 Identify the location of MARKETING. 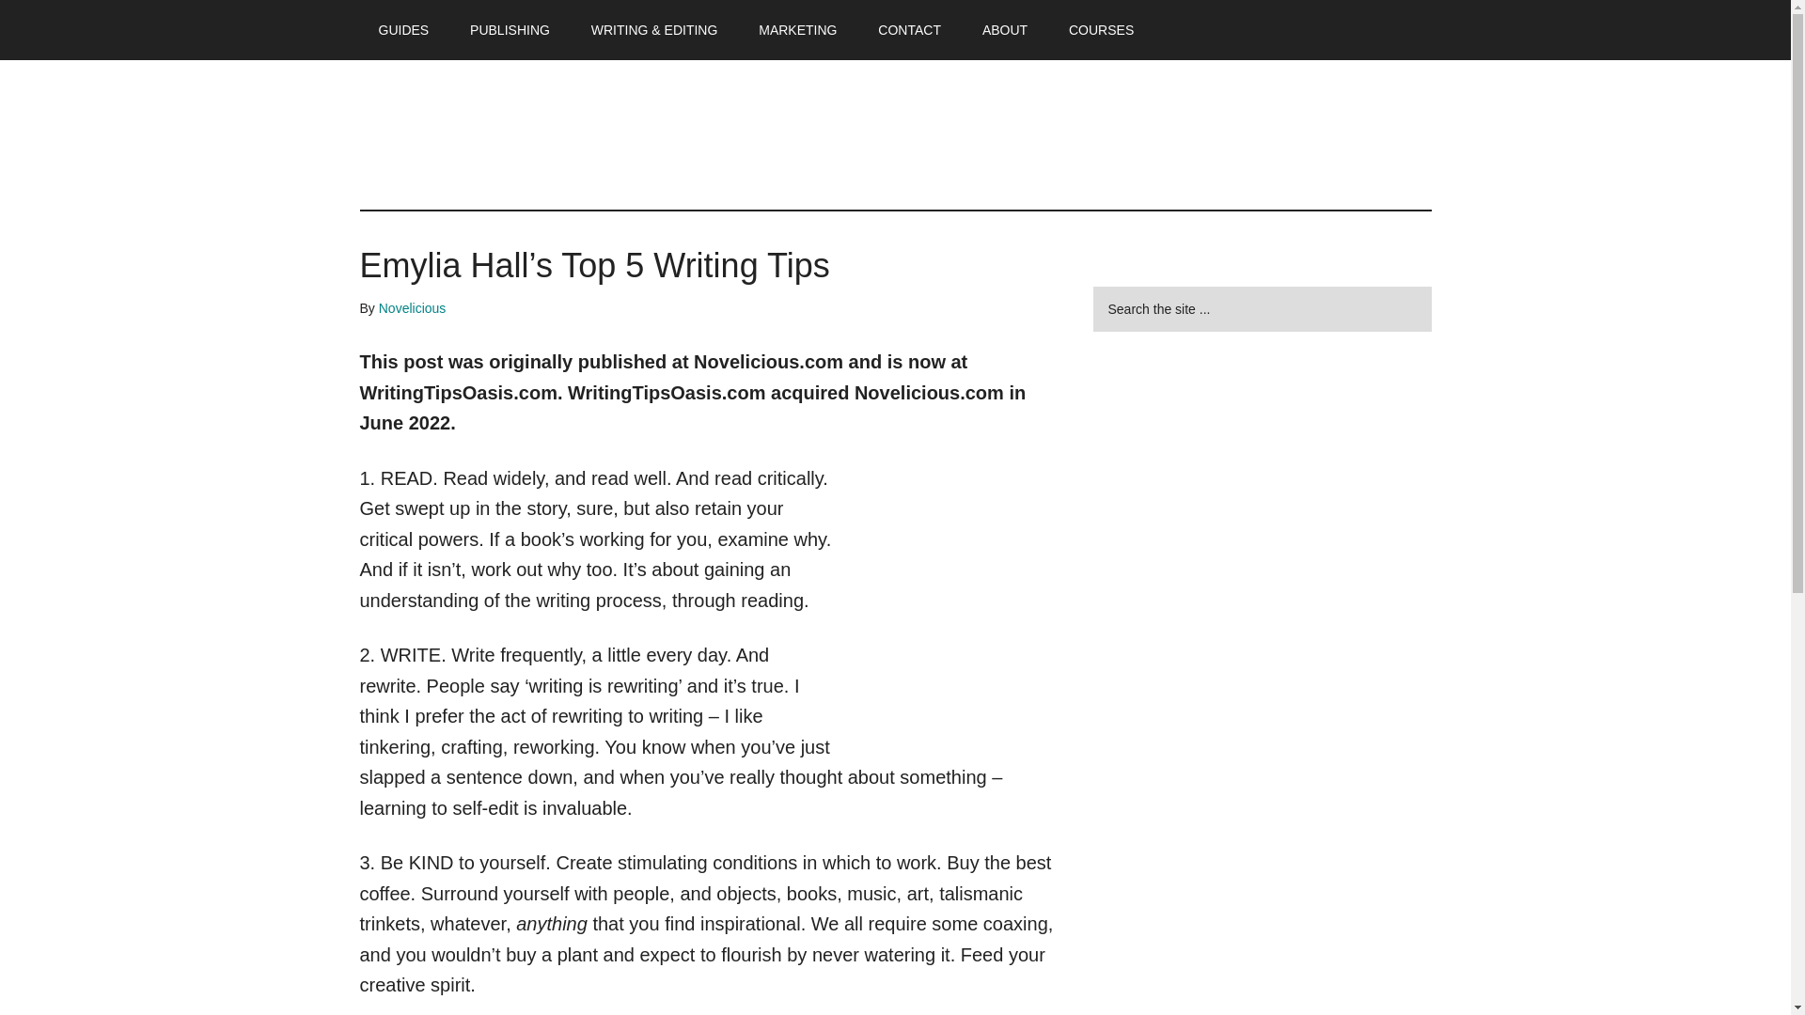
(797, 30).